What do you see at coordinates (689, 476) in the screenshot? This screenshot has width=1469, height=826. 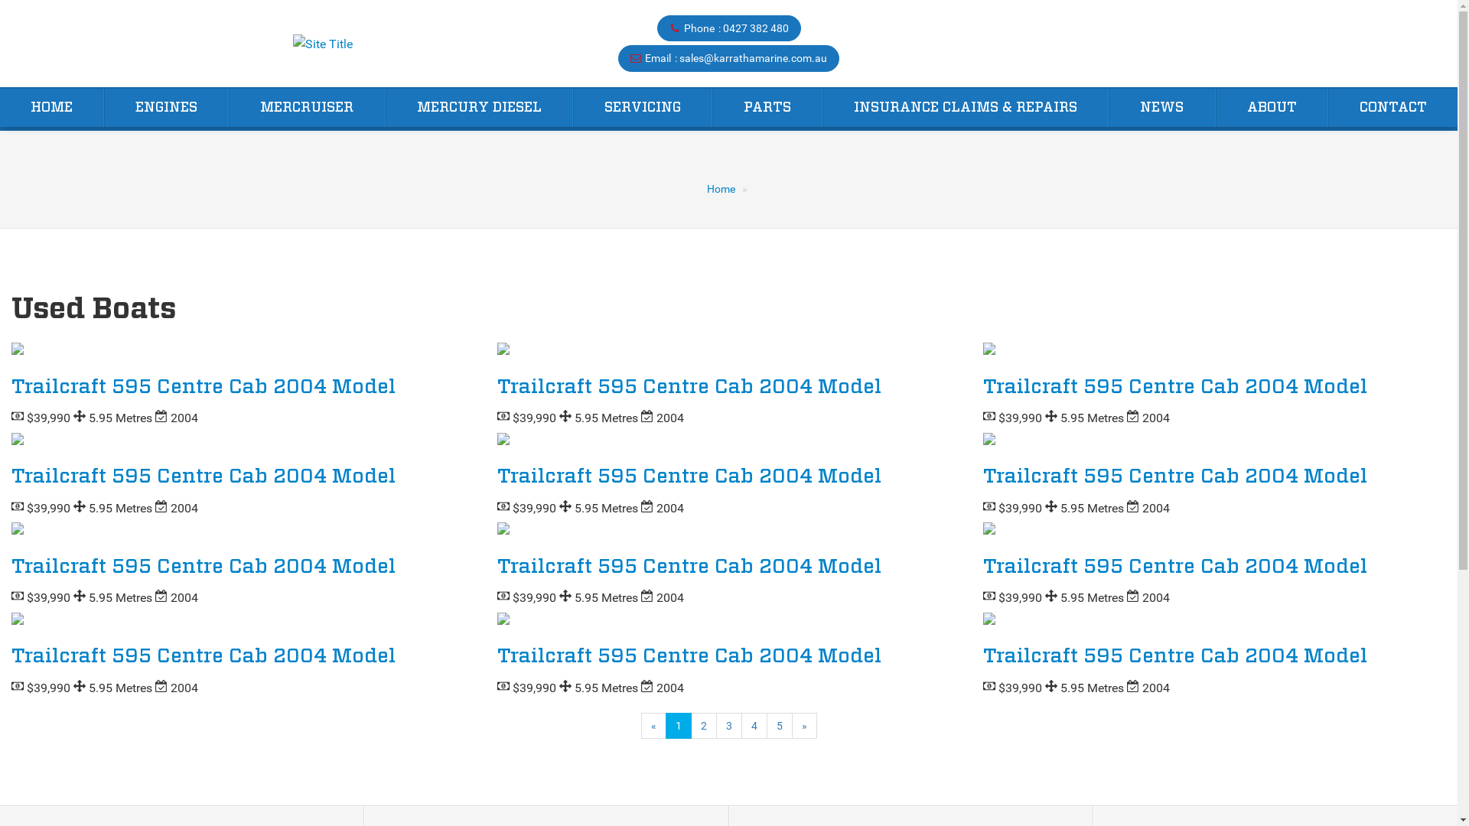 I see `Trailcraft 595 Centre Cab 2004 Model` at bounding box center [689, 476].